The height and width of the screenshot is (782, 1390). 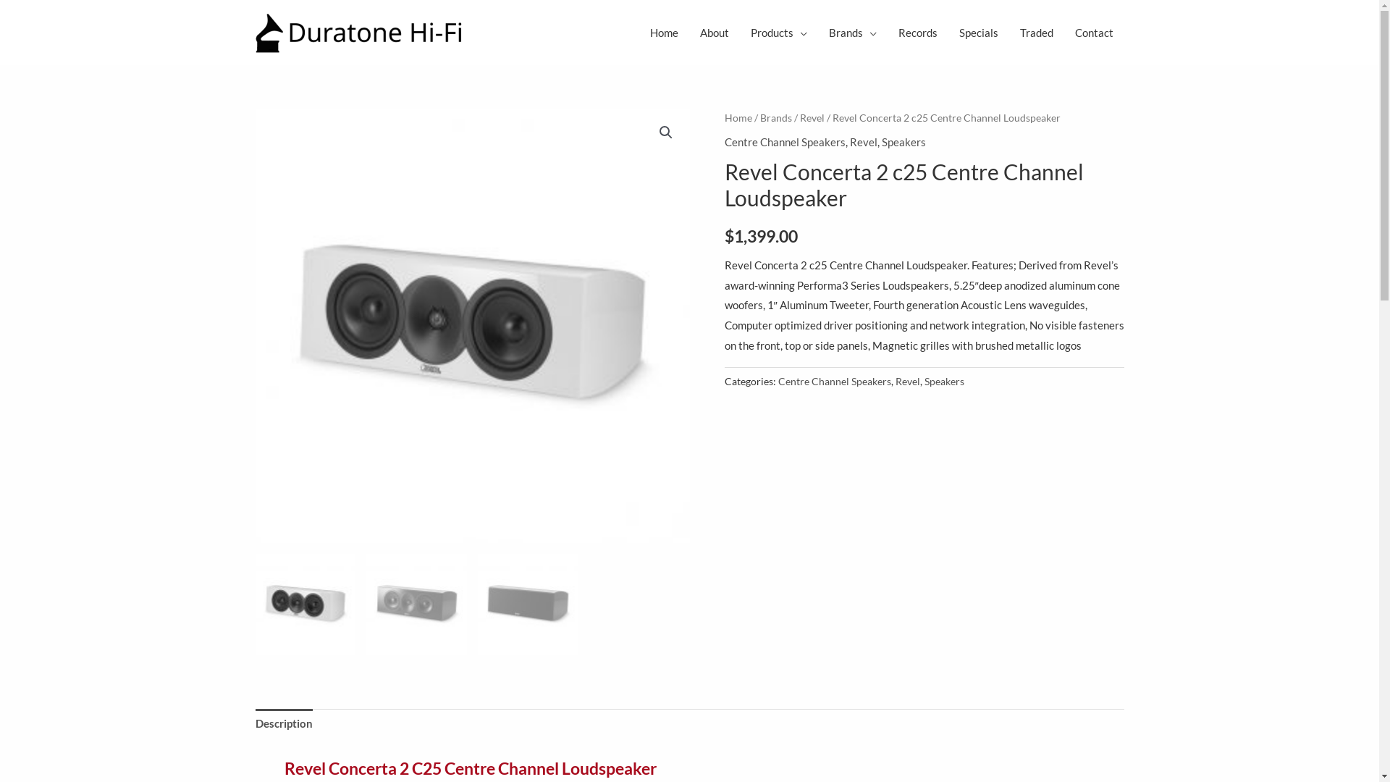 What do you see at coordinates (715, 33) in the screenshot?
I see `About` at bounding box center [715, 33].